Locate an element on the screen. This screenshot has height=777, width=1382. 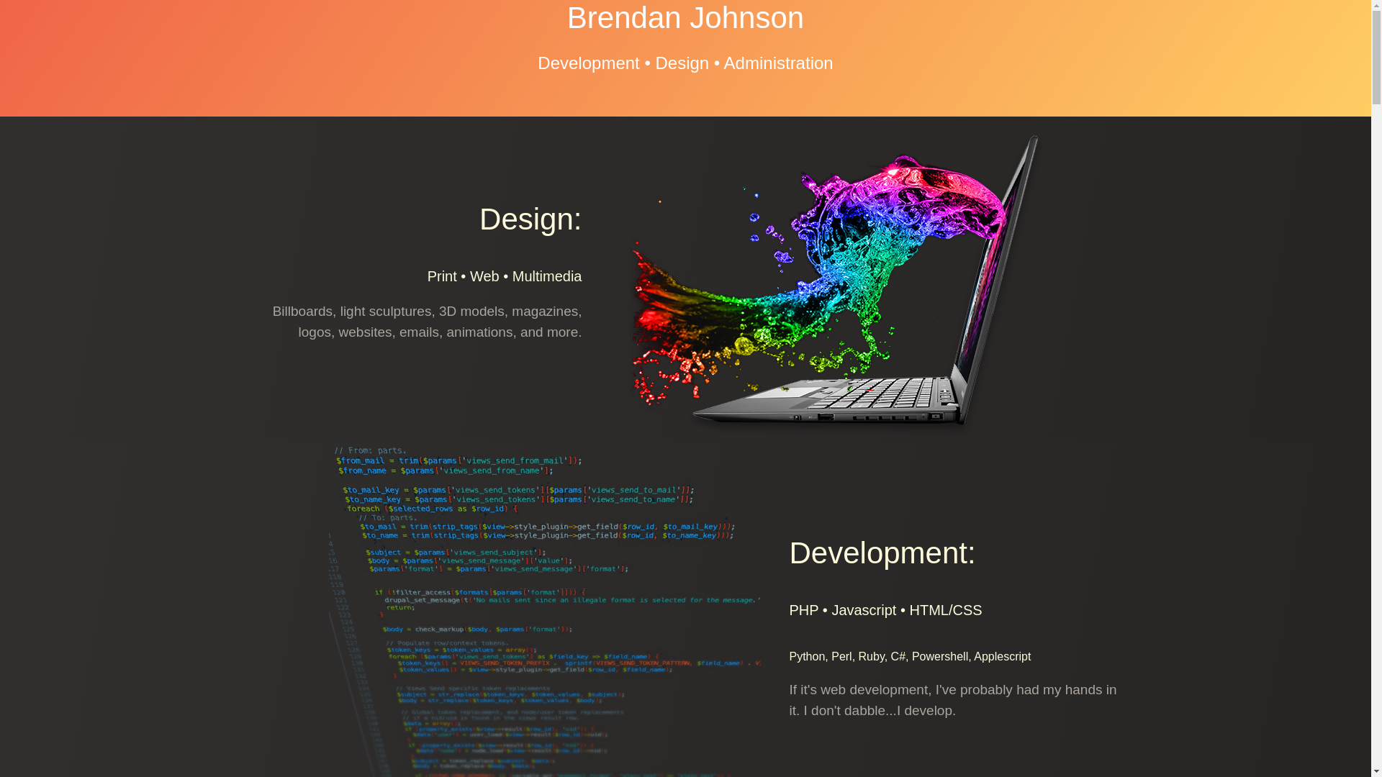
Development: is located at coordinates (882, 552).